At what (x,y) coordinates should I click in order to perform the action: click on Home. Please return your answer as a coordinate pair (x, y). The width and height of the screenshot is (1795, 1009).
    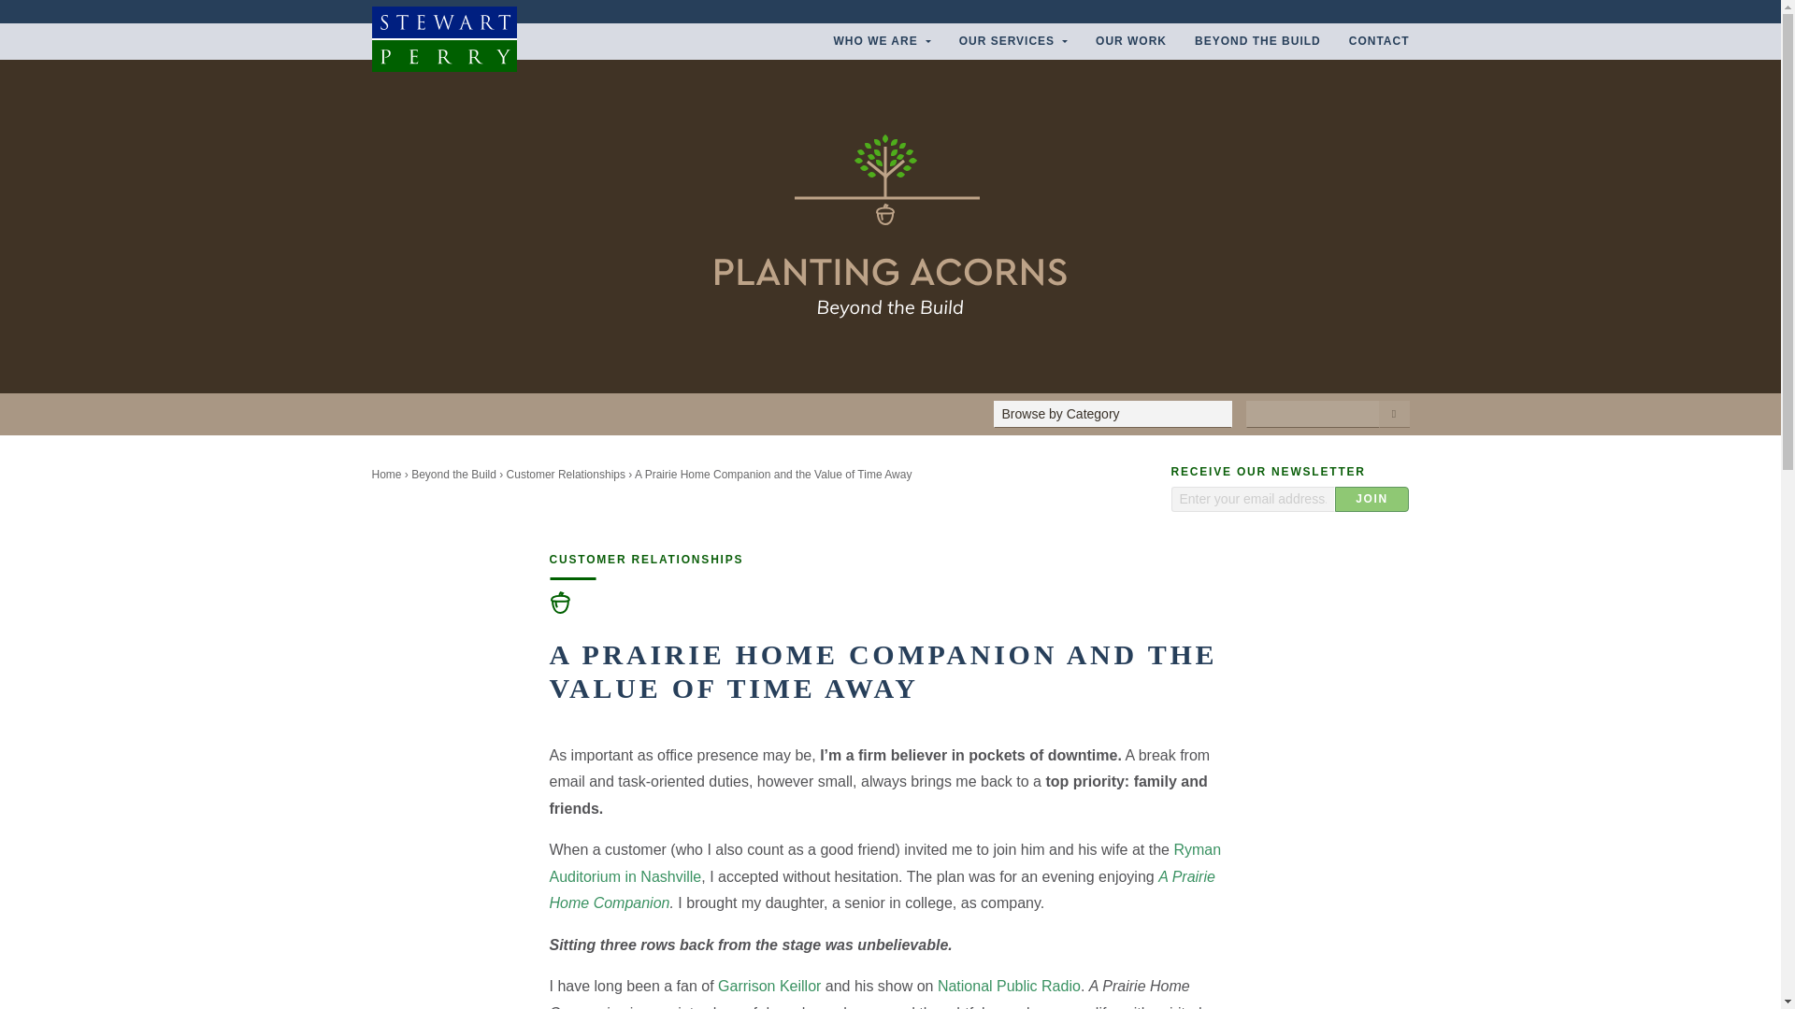
    Looking at the image, I should click on (387, 475).